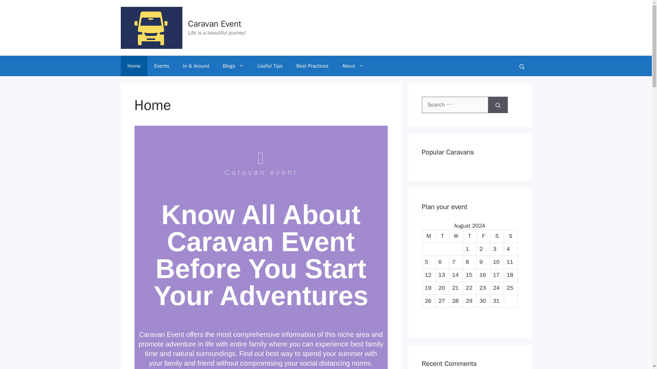  I want to click on Thursday, so click(470, 236).